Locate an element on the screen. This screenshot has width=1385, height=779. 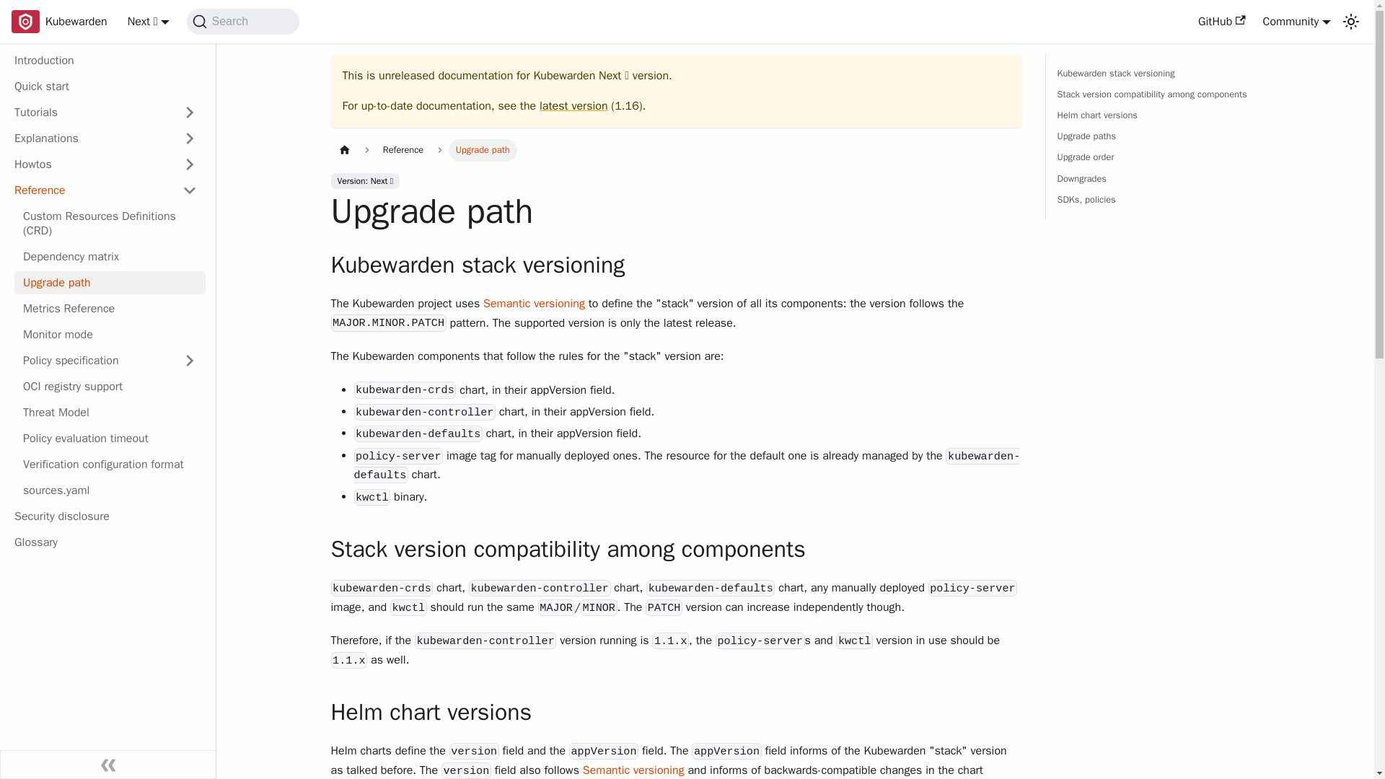
sources.yaml is located at coordinates (110, 490).